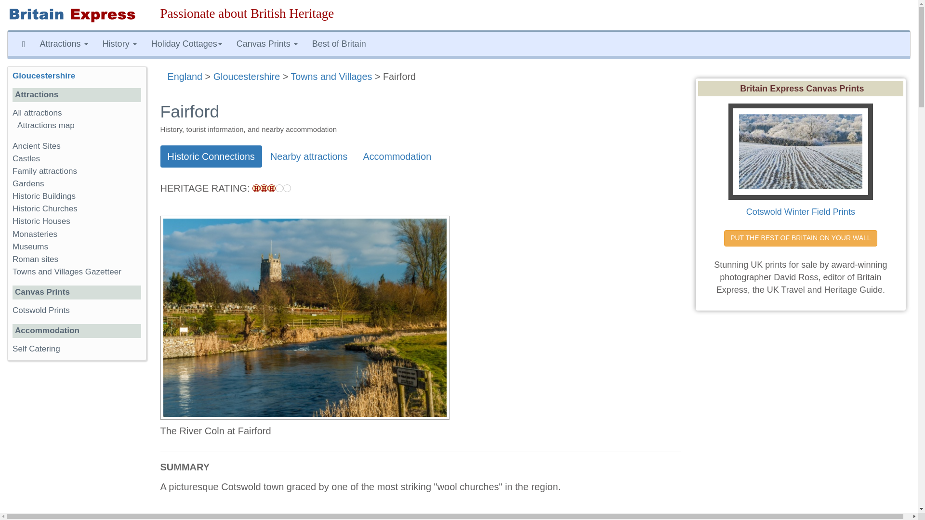 The image size is (925, 520). What do you see at coordinates (397, 156) in the screenshot?
I see `Accommodation` at bounding box center [397, 156].